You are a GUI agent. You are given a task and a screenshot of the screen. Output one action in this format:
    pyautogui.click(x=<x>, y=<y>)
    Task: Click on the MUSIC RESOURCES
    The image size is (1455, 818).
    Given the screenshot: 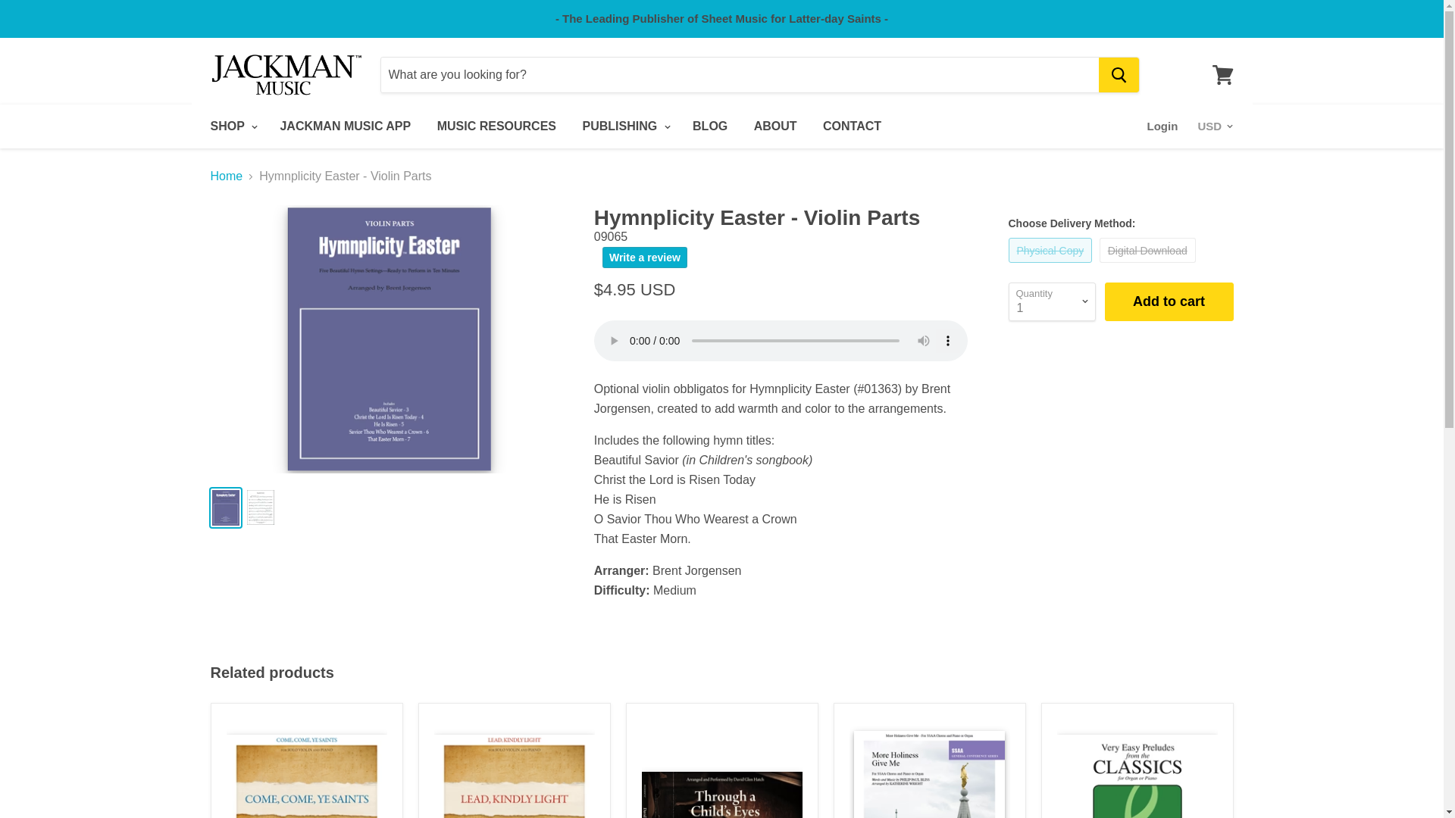 What is the action you would take?
    pyautogui.click(x=496, y=126)
    